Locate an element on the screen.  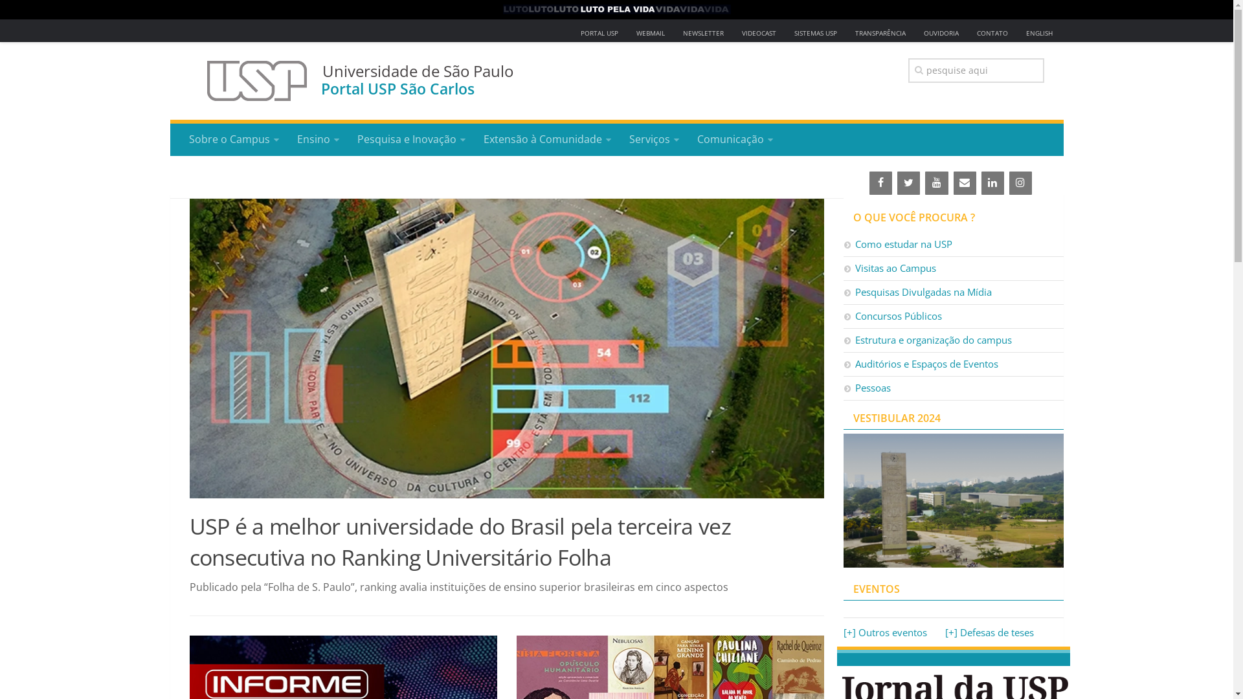
[+] Outros eventos is located at coordinates (884, 632).